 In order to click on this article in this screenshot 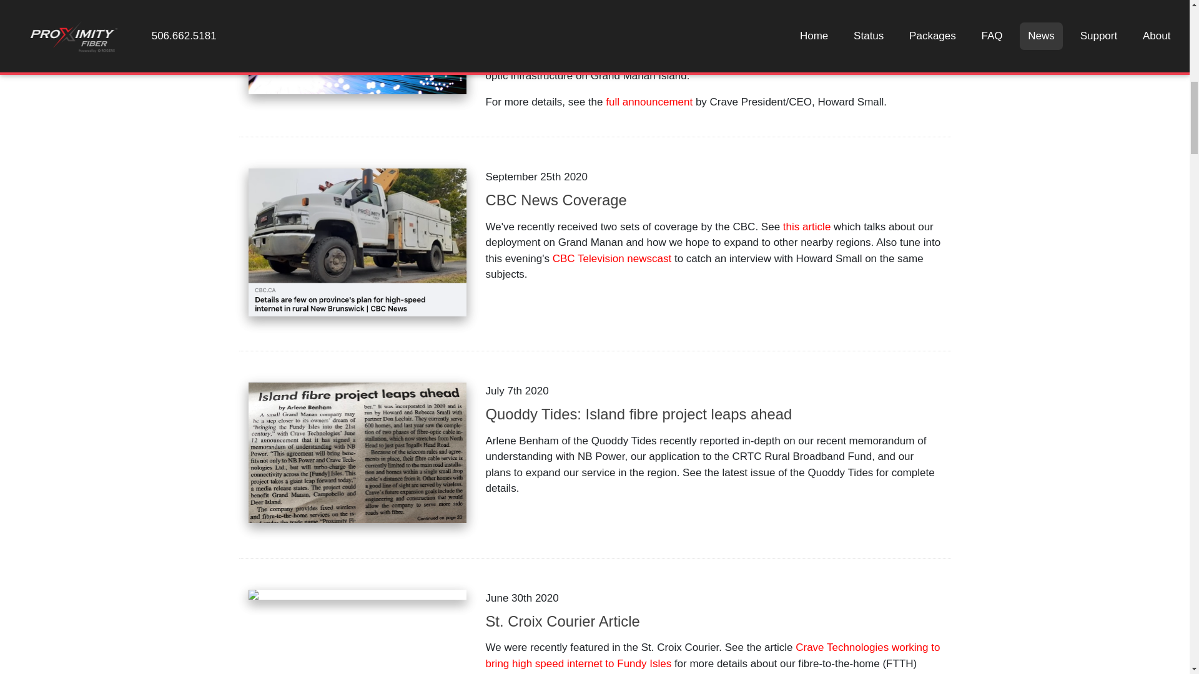, I will do `click(807, 227)`.